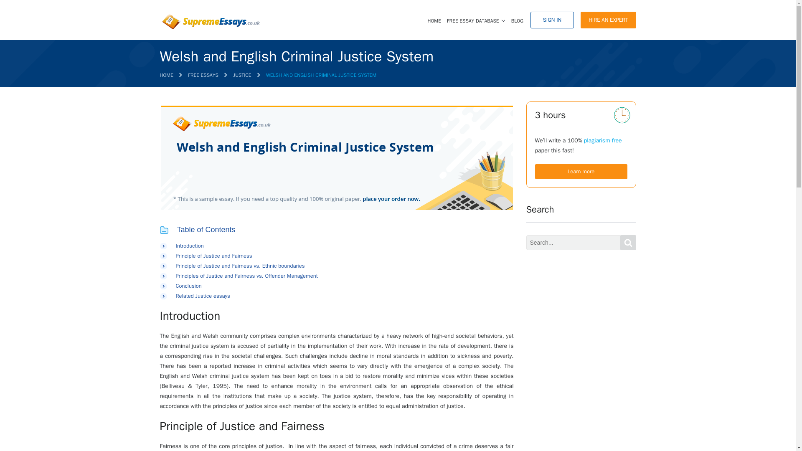 This screenshot has height=451, width=802. Describe the element at coordinates (190, 246) in the screenshot. I see `Introduction` at that location.